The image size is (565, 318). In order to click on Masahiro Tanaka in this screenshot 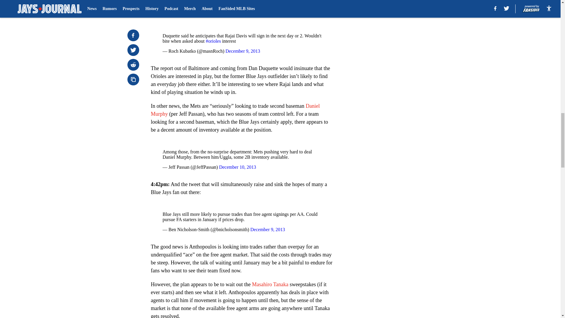, I will do `click(270, 284)`.